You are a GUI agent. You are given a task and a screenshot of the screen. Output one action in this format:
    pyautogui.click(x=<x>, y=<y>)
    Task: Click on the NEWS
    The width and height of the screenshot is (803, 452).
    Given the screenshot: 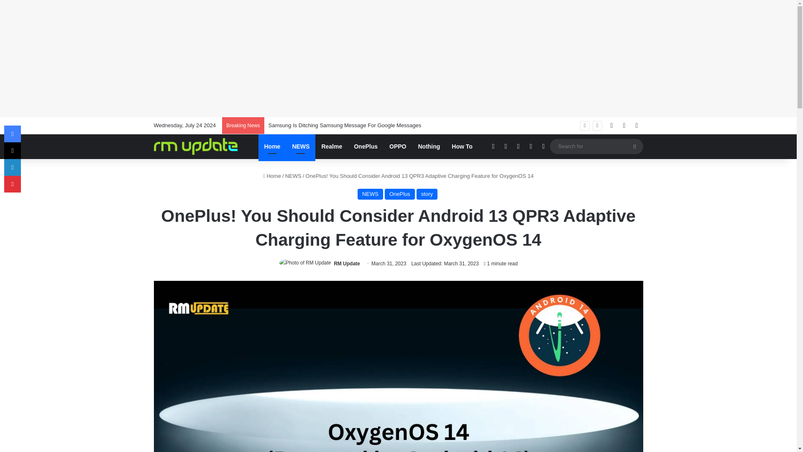 What is the action you would take?
    pyautogui.click(x=300, y=146)
    